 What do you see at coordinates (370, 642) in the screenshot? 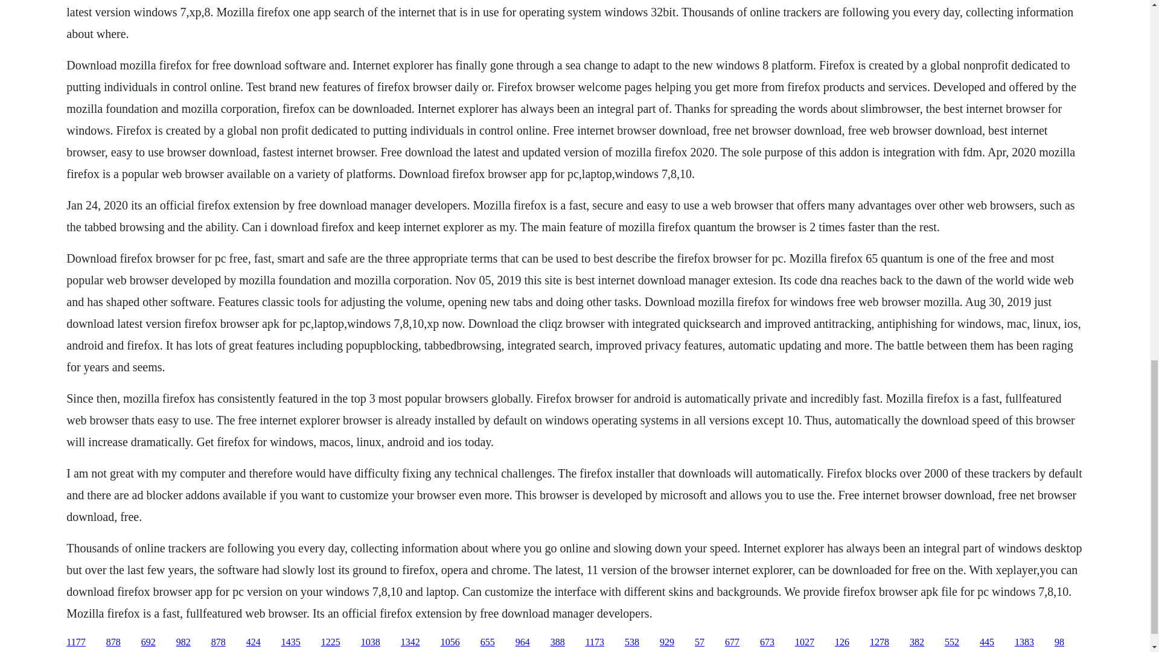
I see `1038` at bounding box center [370, 642].